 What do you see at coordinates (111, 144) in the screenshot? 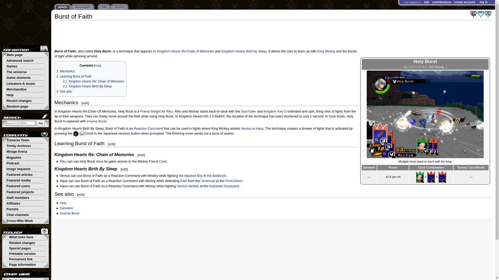
I see `edit` at bounding box center [111, 144].